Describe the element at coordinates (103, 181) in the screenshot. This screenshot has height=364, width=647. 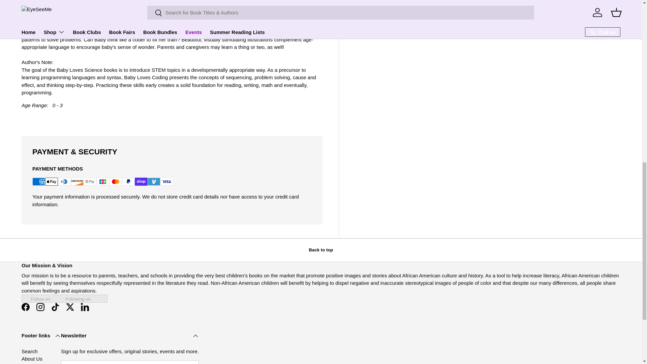
I see `JCB` at that location.